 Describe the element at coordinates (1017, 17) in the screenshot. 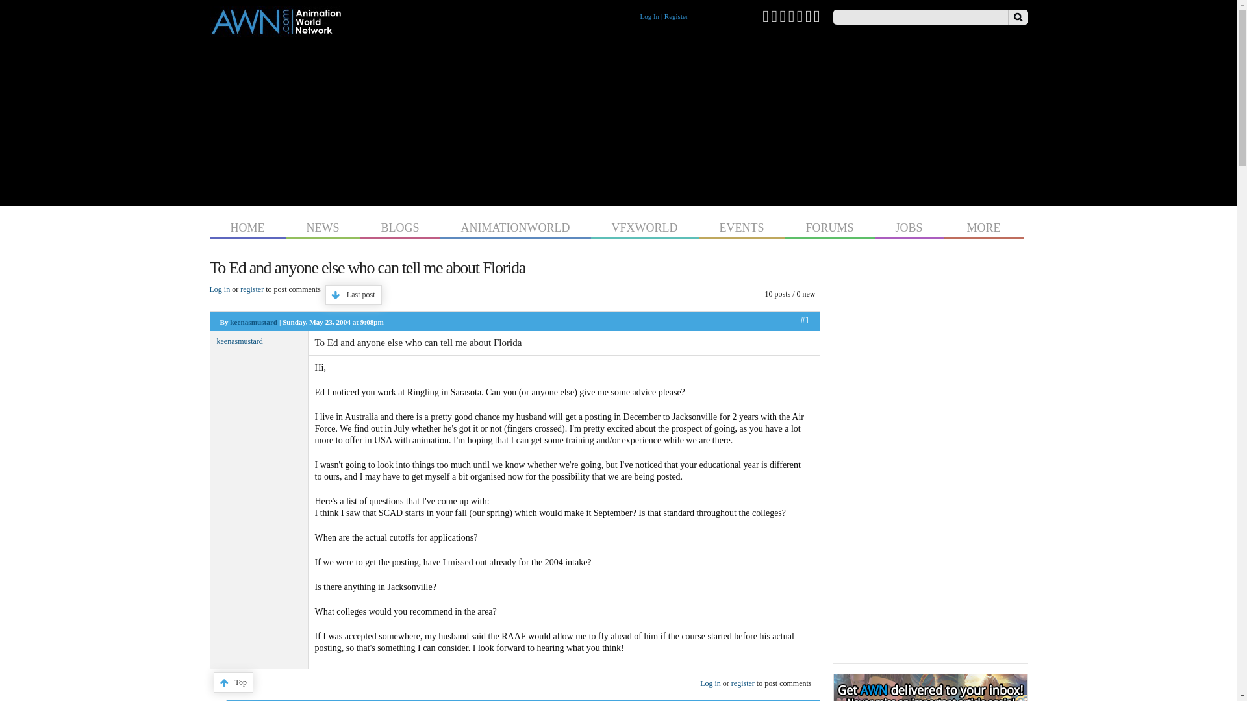

I see `Search` at that location.